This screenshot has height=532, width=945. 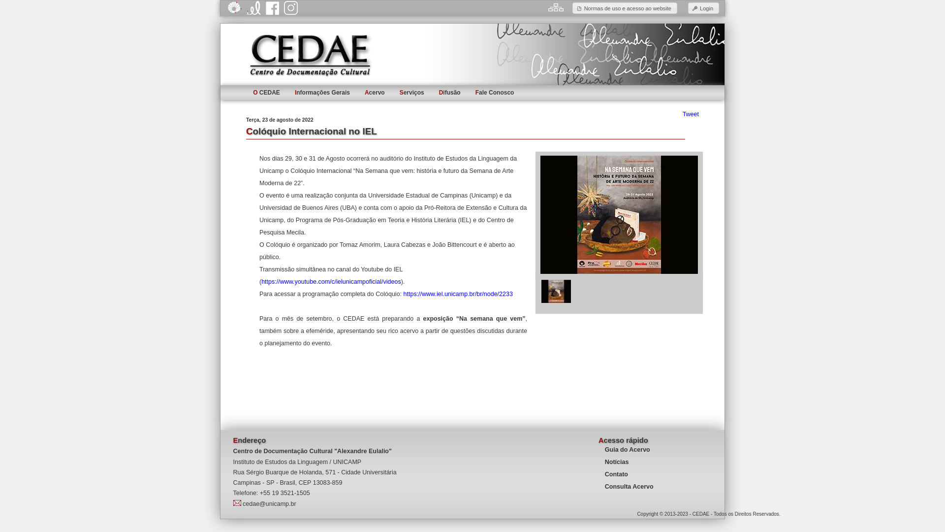 What do you see at coordinates (704, 8) in the screenshot?
I see `Login` at bounding box center [704, 8].